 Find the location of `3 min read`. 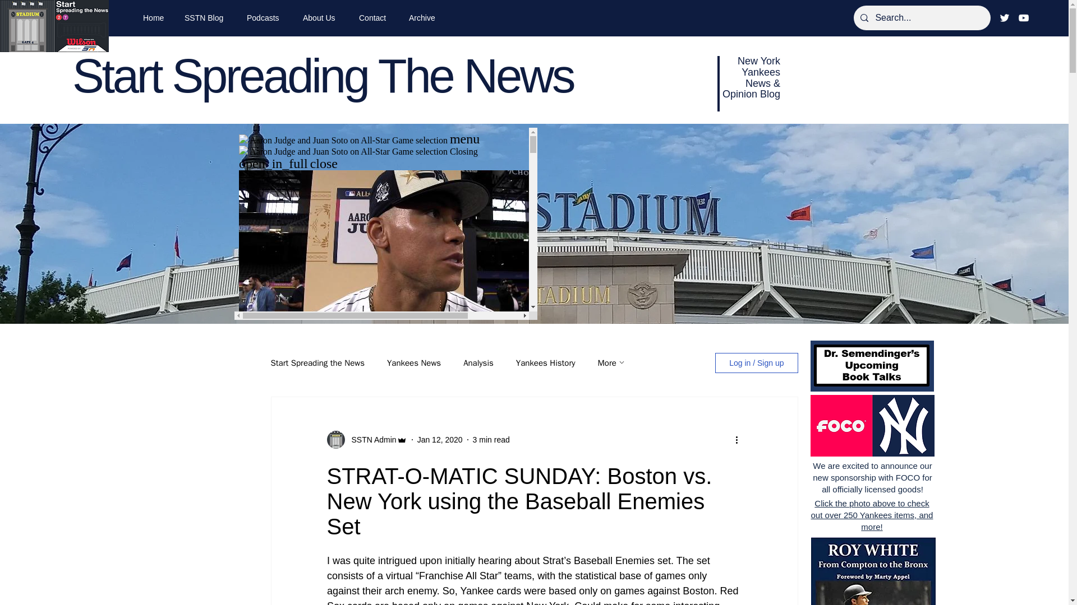

3 min read is located at coordinates (491, 439).